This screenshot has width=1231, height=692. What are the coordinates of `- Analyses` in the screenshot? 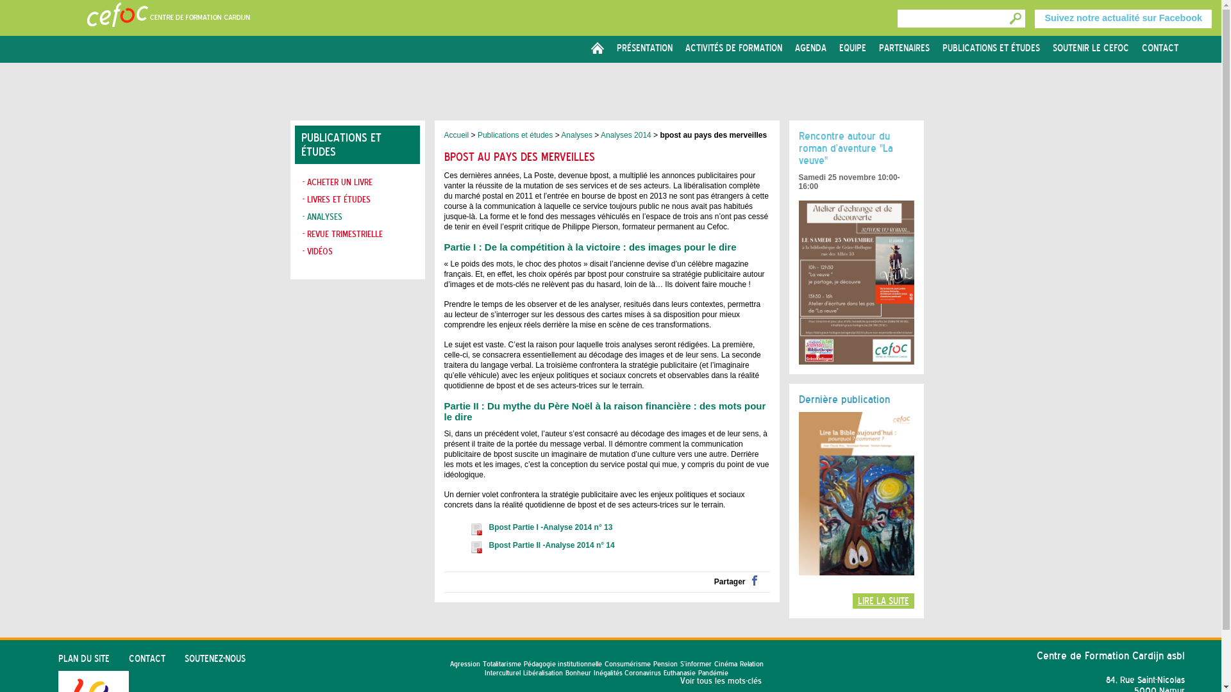 It's located at (322, 217).